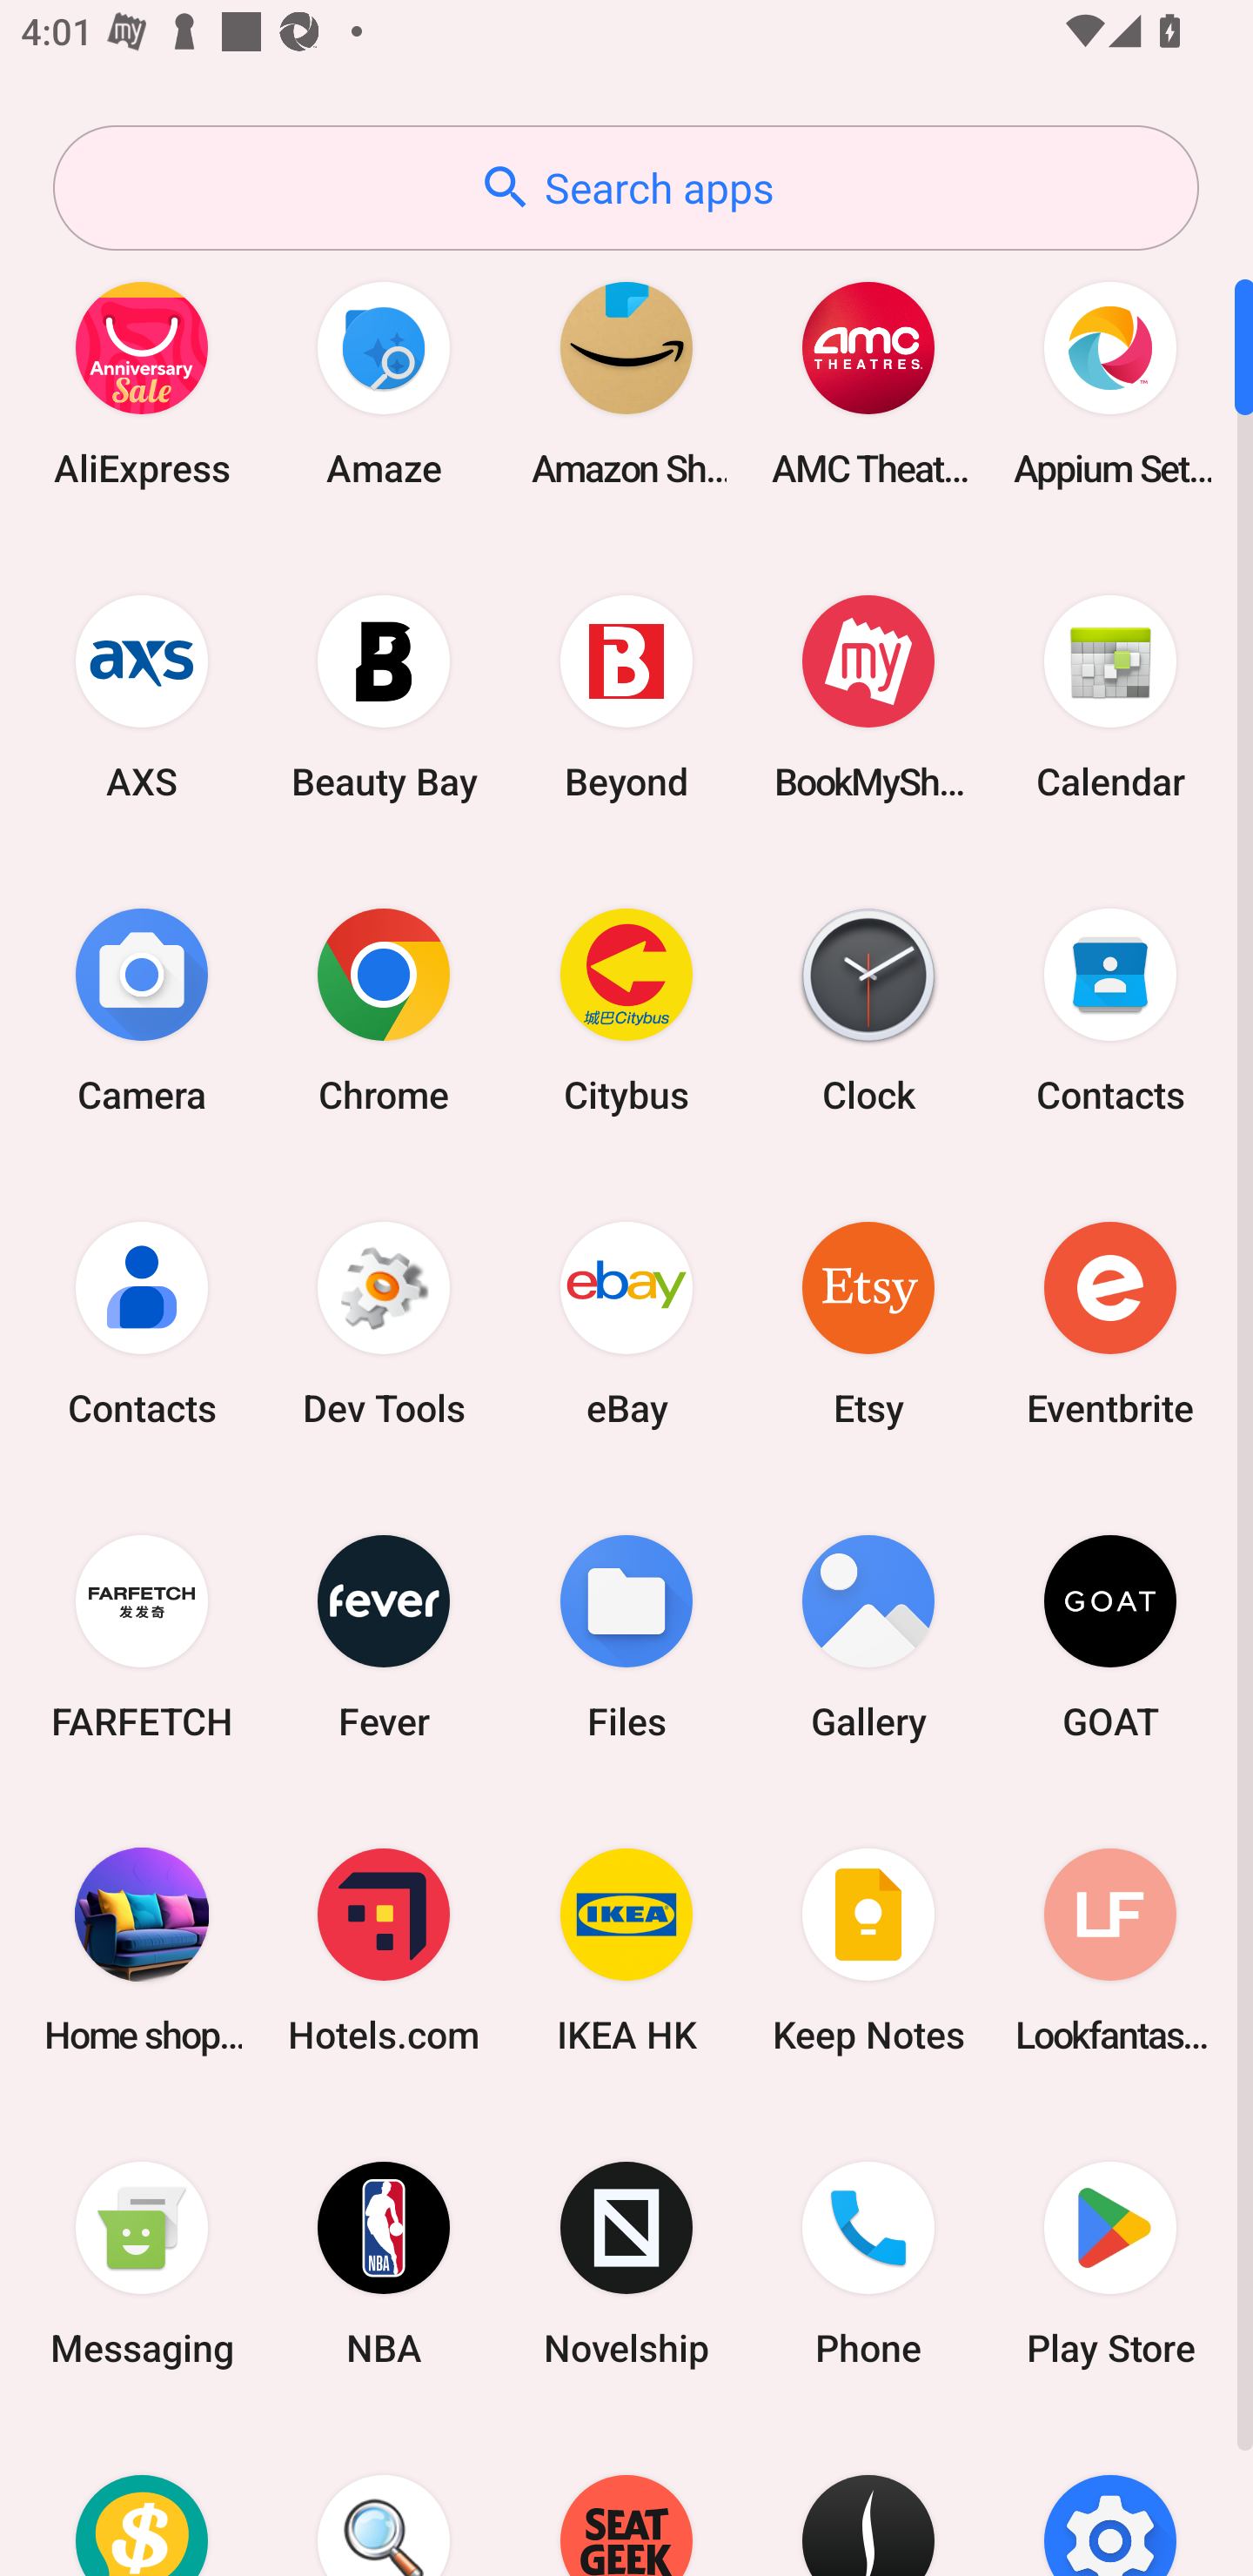  What do you see at coordinates (384, 1636) in the screenshot?
I see `Fever` at bounding box center [384, 1636].